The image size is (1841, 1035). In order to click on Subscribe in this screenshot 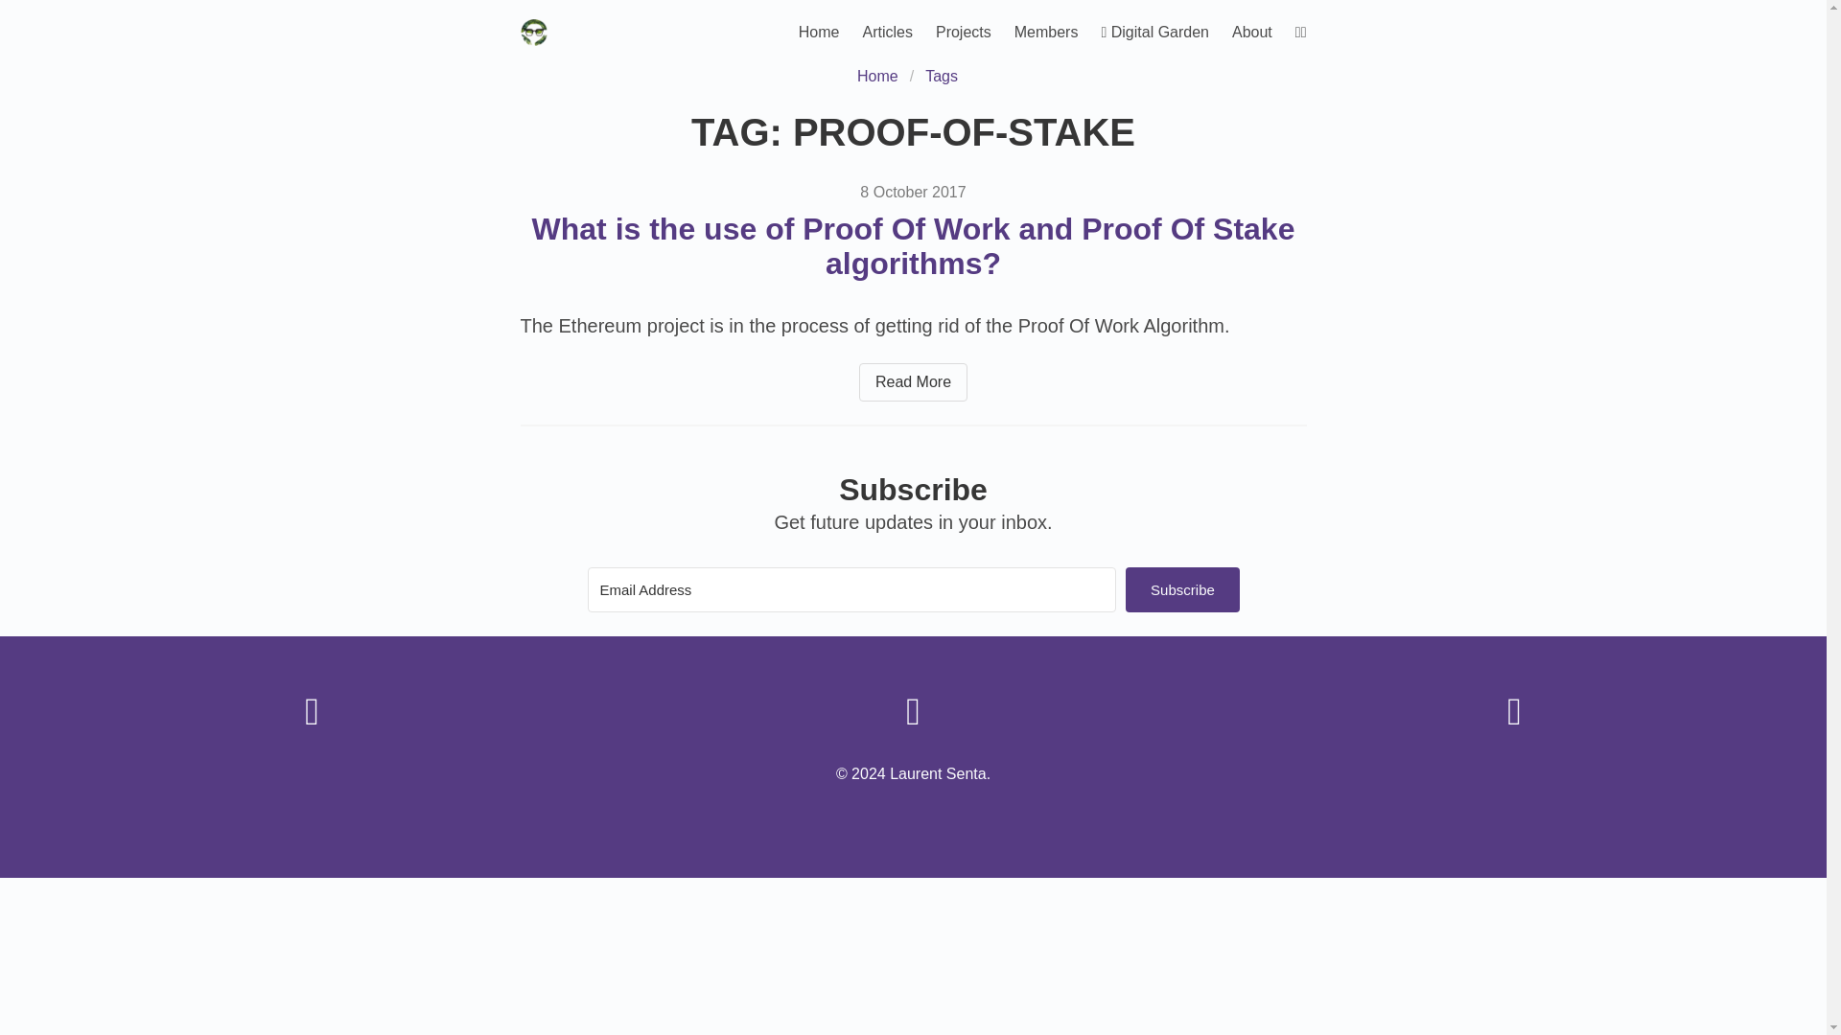, I will do `click(1181, 589)`.